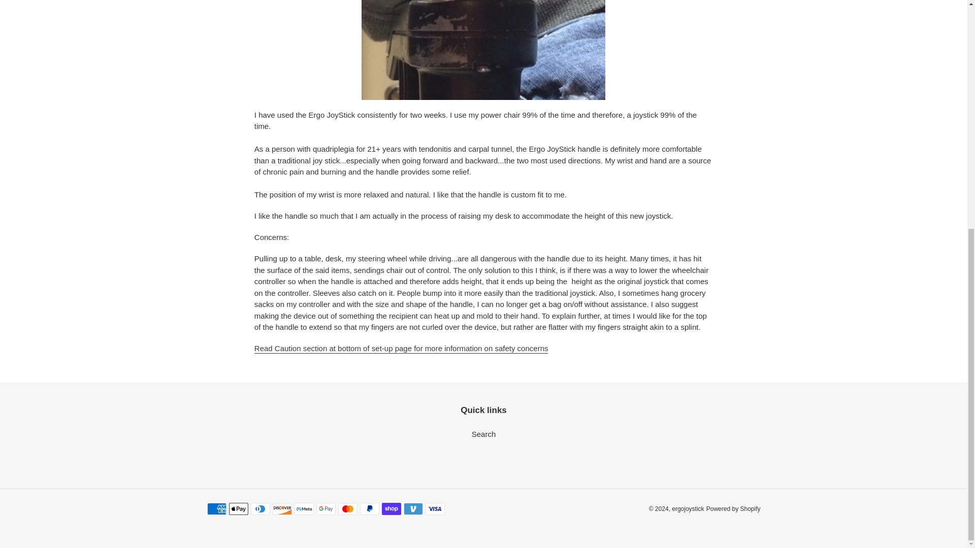 The image size is (975, 548). What do you see at coordinates (401, 349) in the screenshot?
I see `Caution` at bounding box center [401, 349].